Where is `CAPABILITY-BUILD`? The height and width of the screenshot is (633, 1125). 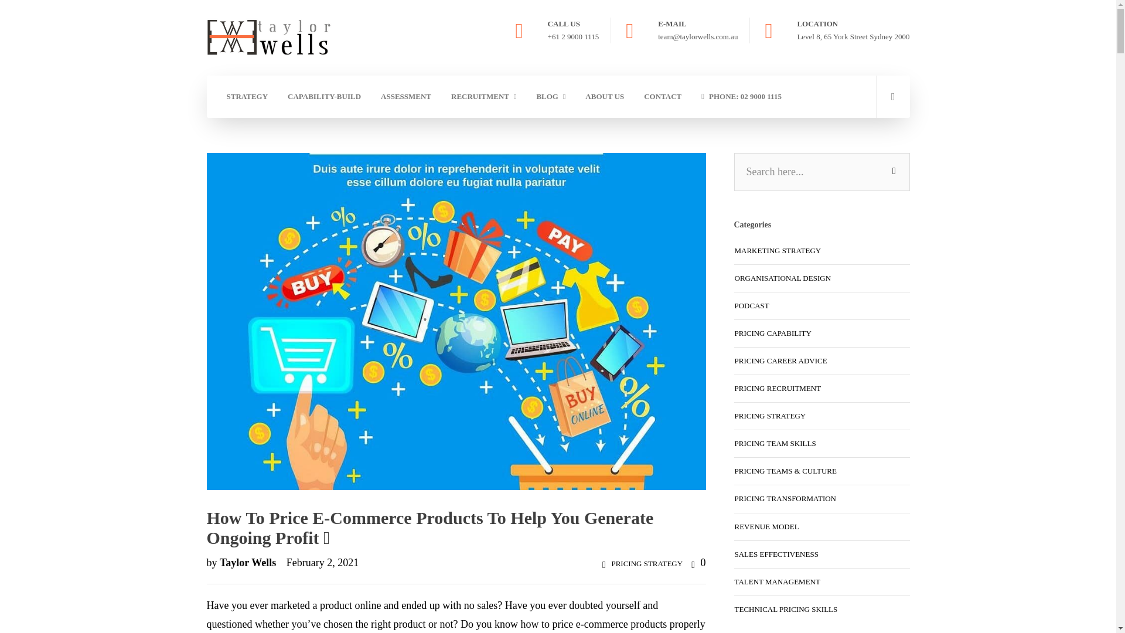
CAPABILITY-BUILD is located at coordinates (325, 96).